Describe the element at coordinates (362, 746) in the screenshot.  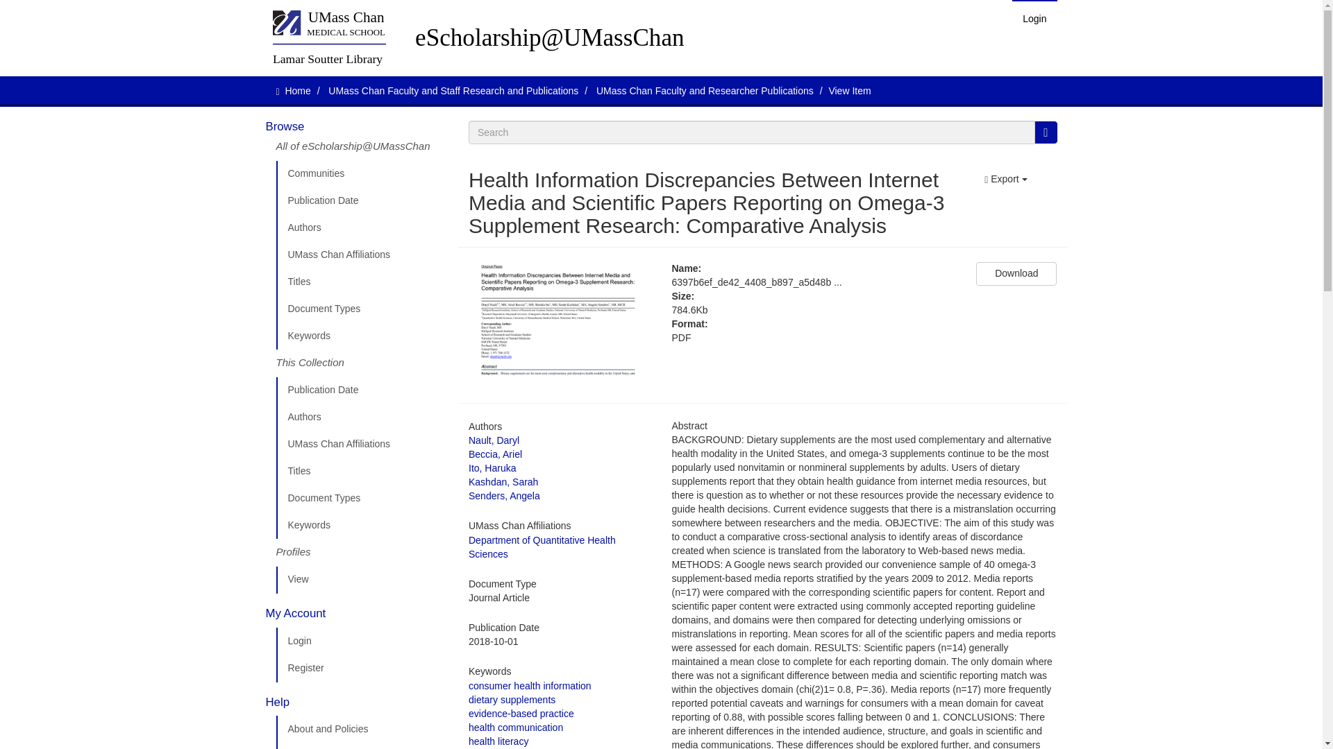
I see `Submission Guidelines` at that location.